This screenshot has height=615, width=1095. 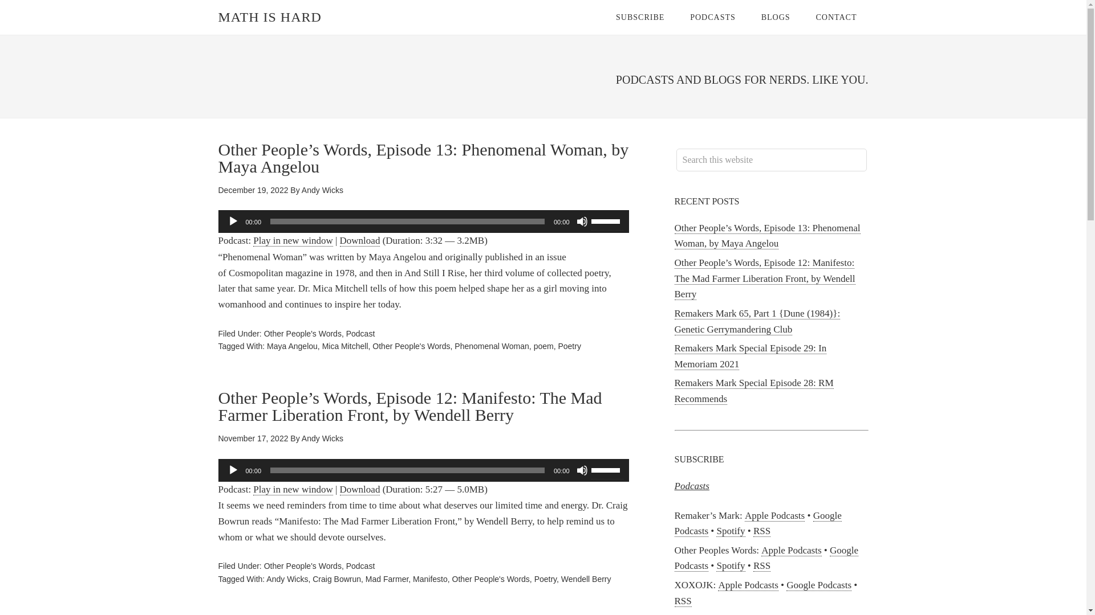 I want to click on Other People's Words, so click(x=411, y=346).